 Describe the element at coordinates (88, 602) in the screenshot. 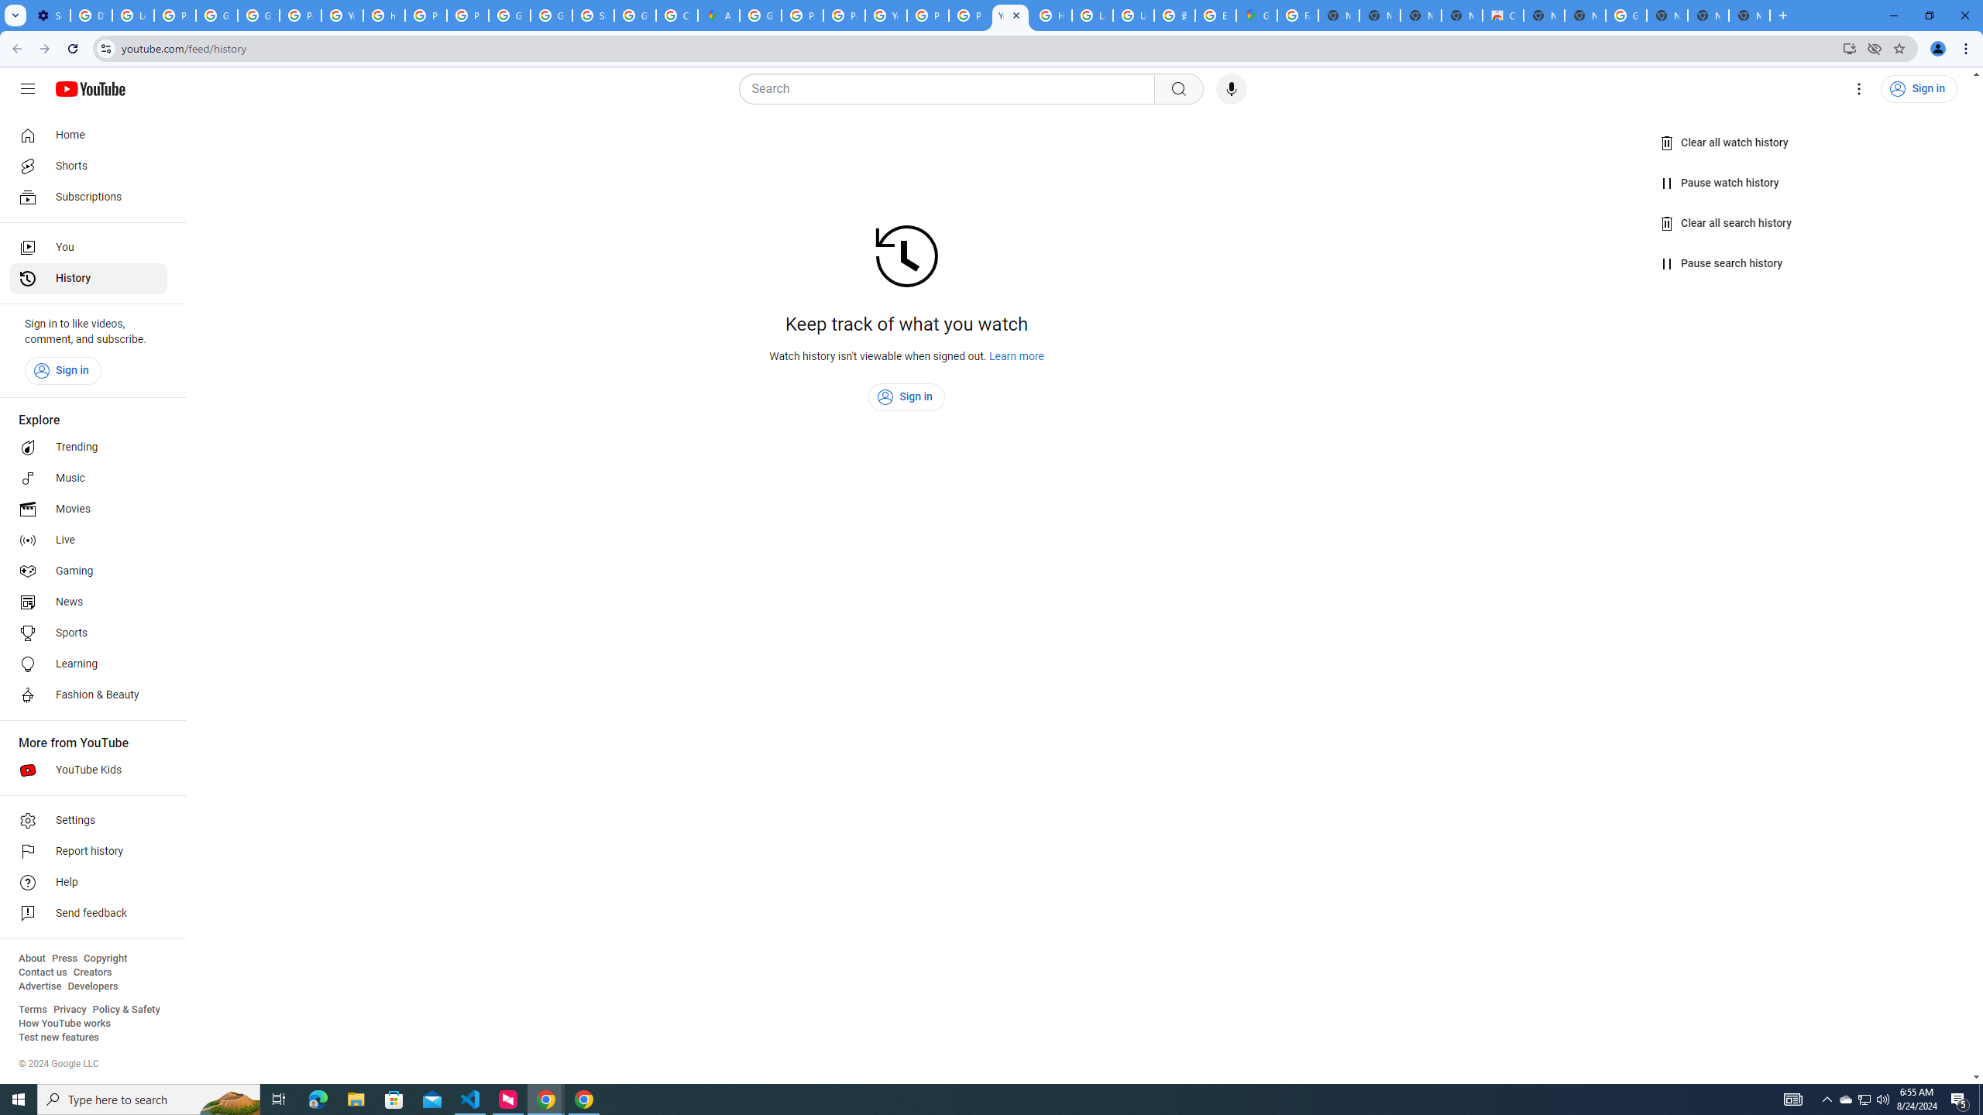

I see `News` at that location.